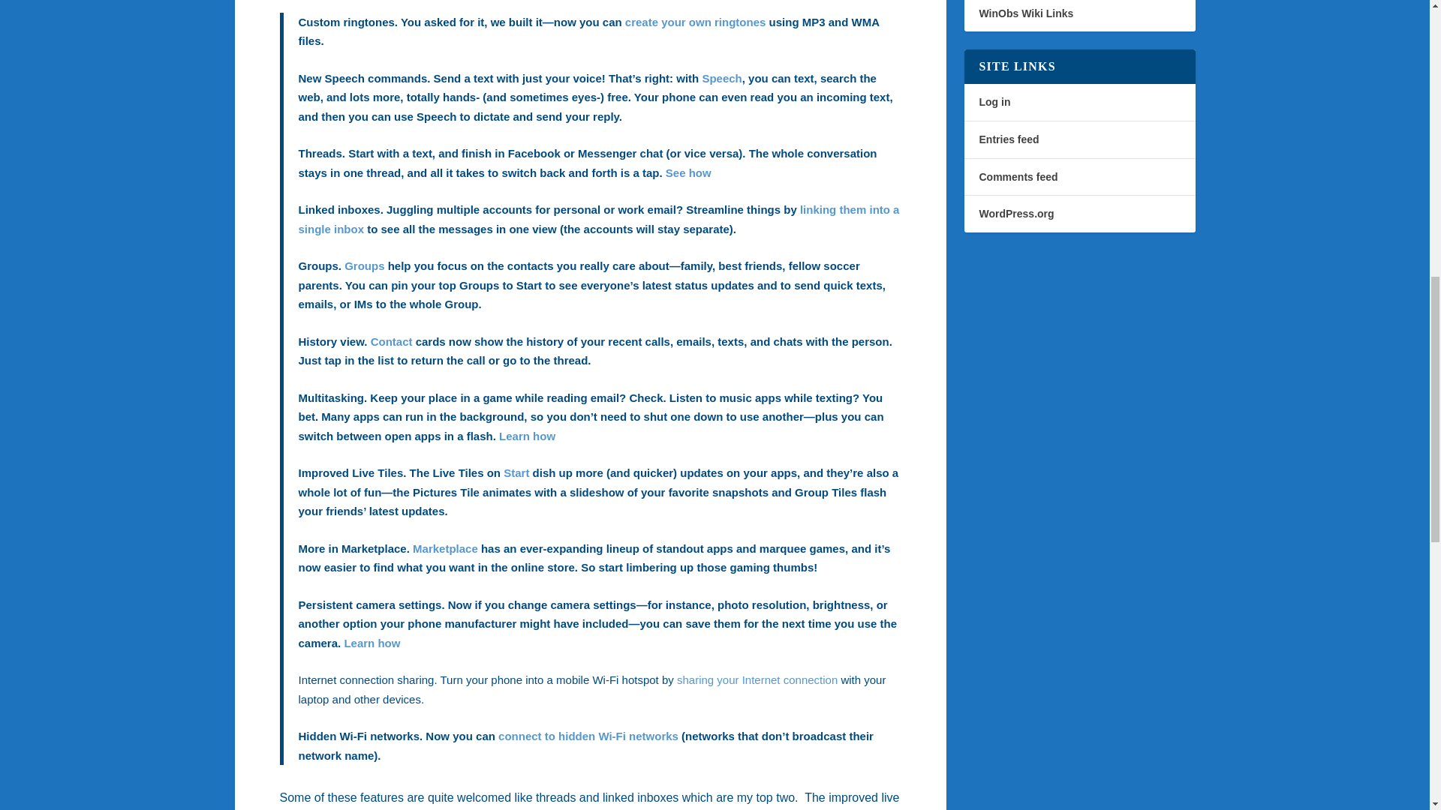 Image resolution: width=1441 pixels, height=810 pixels. Describe the element at coordinates (516, 472) in the screenshot. I see `Start` at that location.